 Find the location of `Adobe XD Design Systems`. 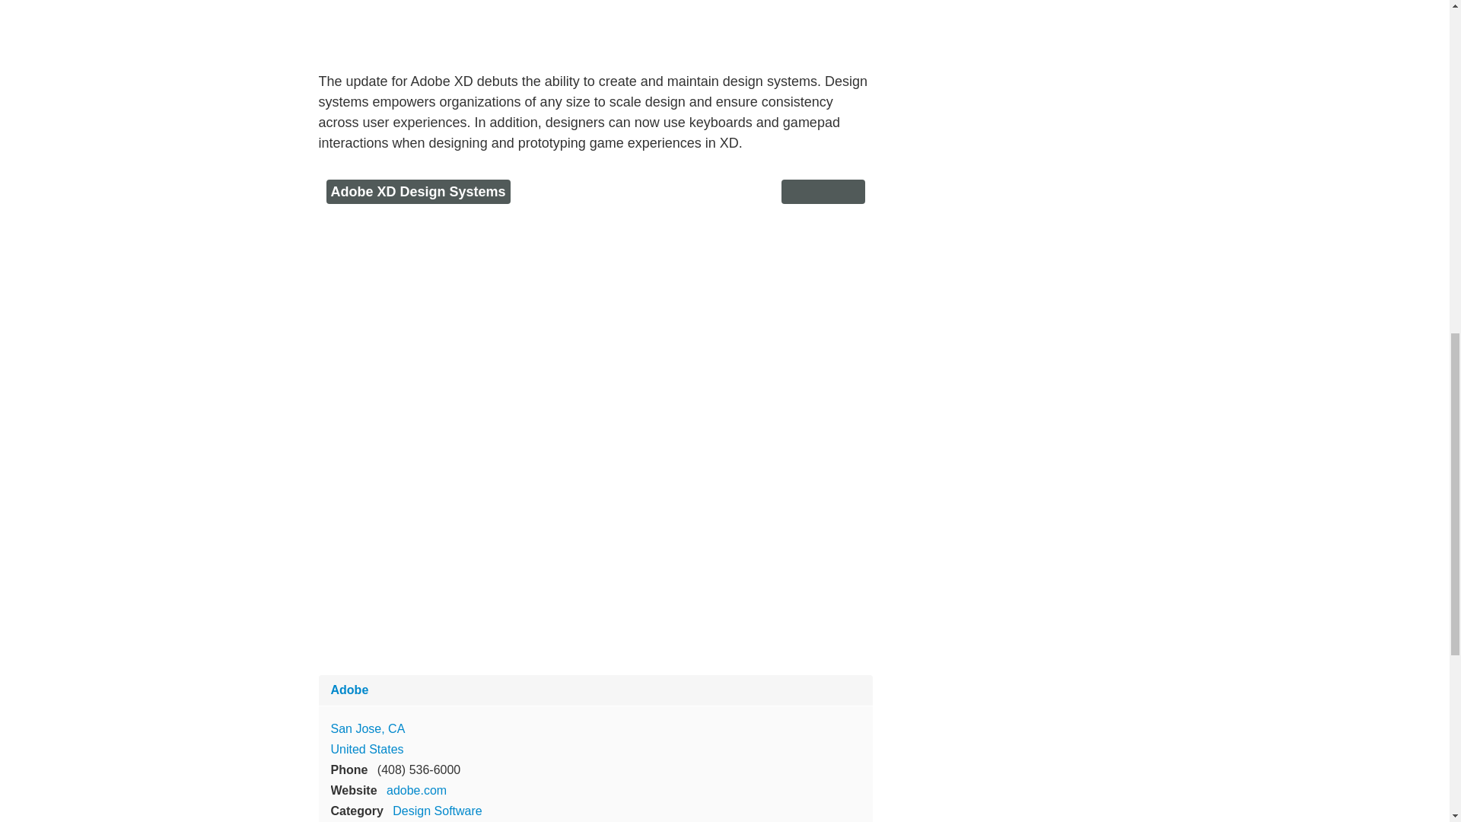

Adobe XD Design Systems is located at coordinates (417, 192).